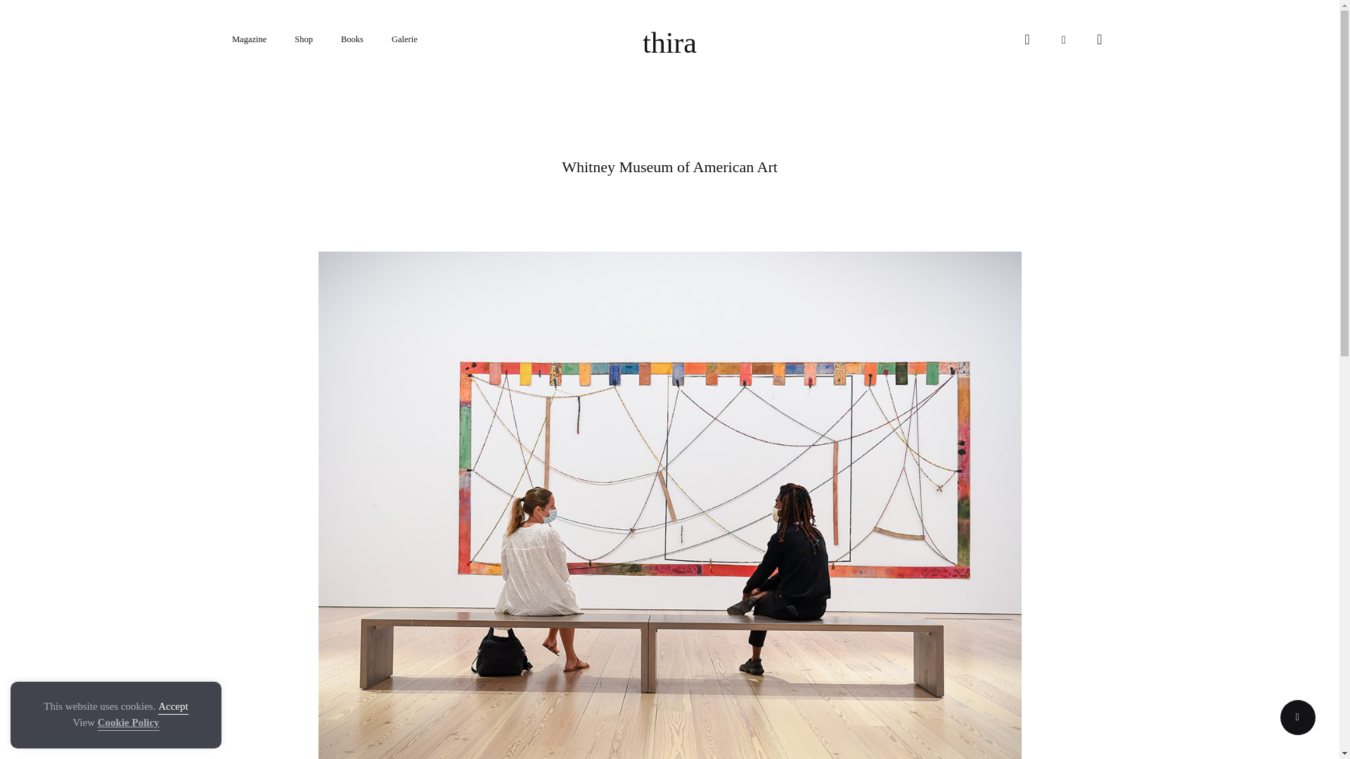 This screenshot has height=759, width=1350. Describe the element at coordinates (858, 605) in the screenshot. I see `Privacy Policy` at that location.